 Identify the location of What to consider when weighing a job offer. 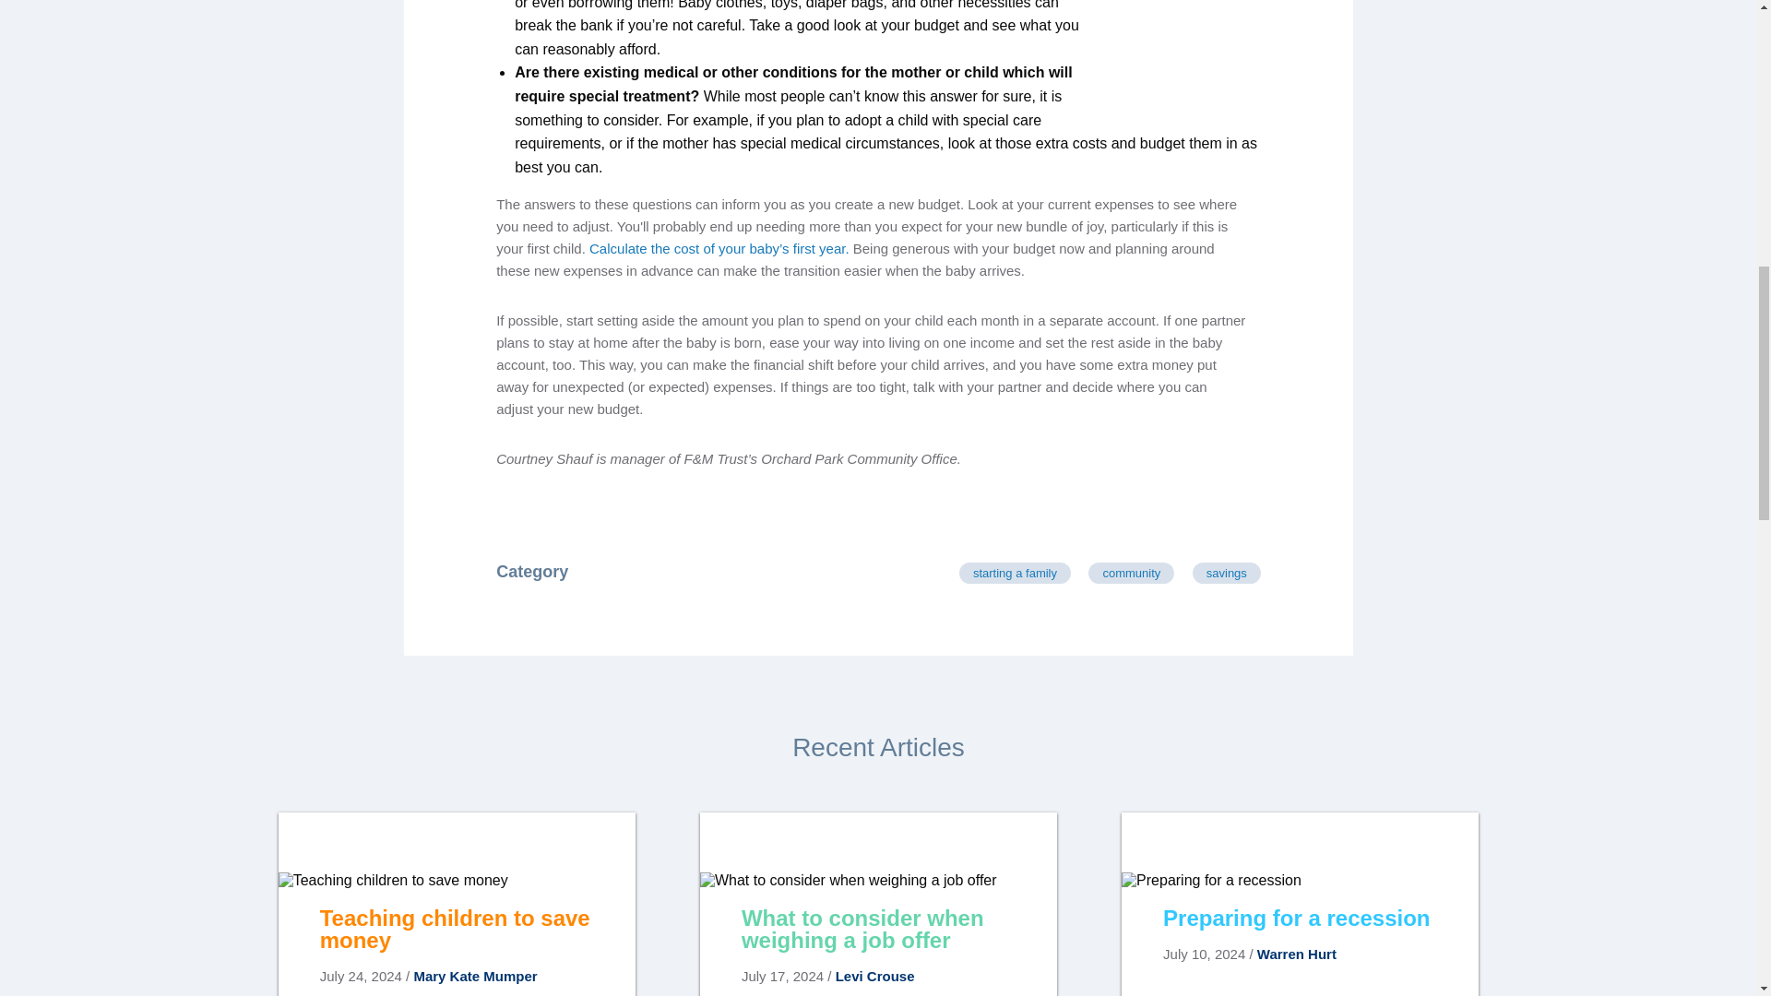
(878, 934).